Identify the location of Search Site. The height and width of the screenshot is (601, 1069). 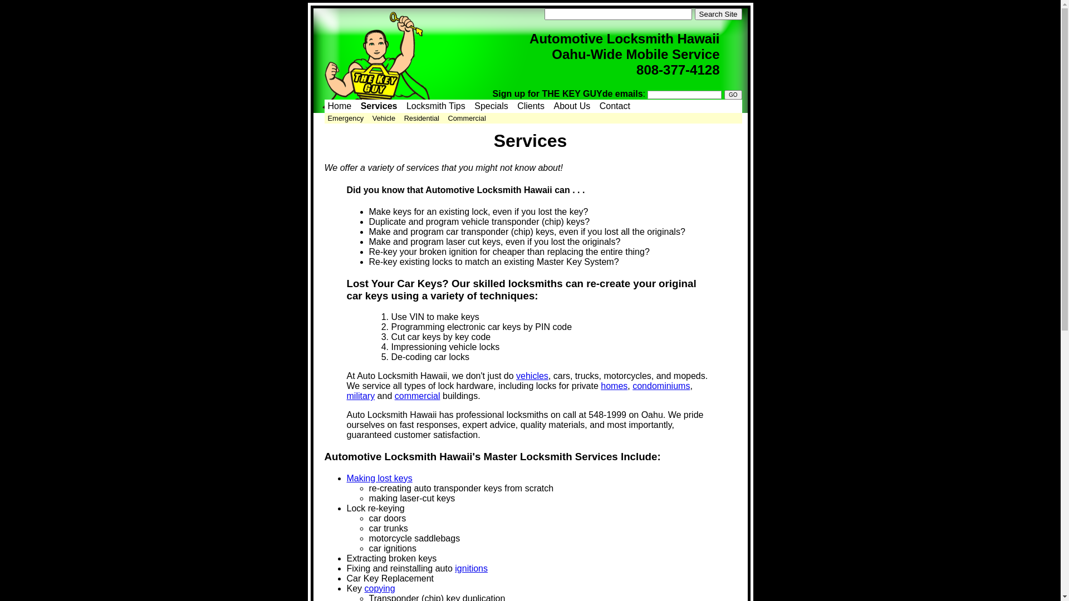
(718, 14).